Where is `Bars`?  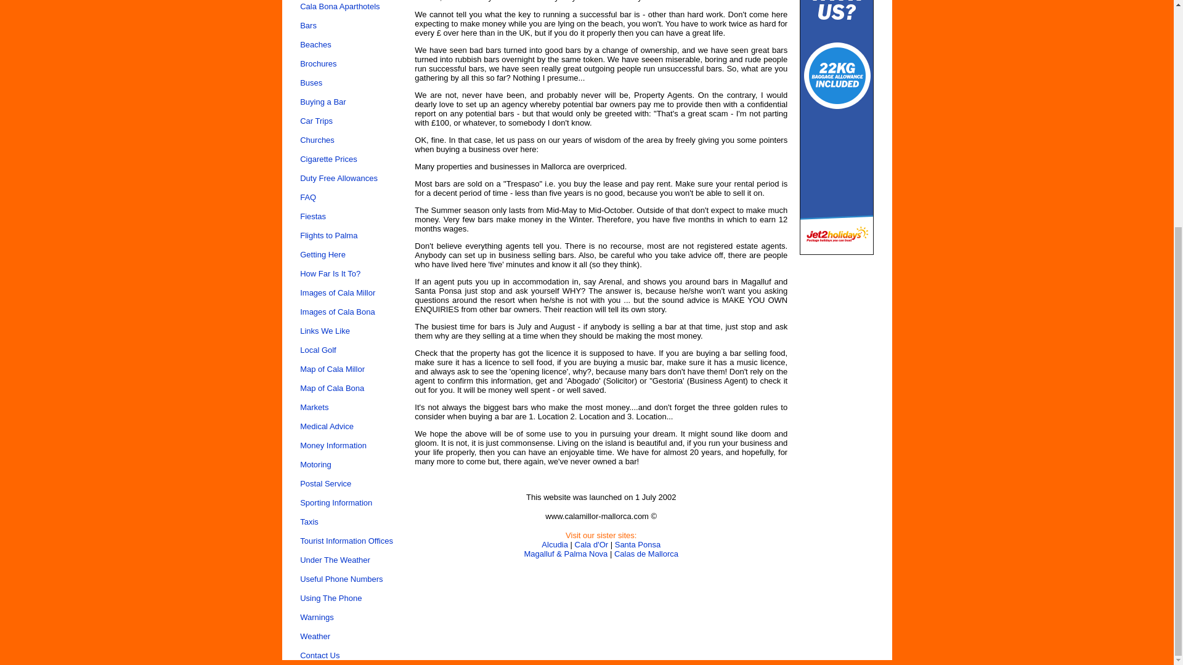
Bars is located at coordinates (308, 25).